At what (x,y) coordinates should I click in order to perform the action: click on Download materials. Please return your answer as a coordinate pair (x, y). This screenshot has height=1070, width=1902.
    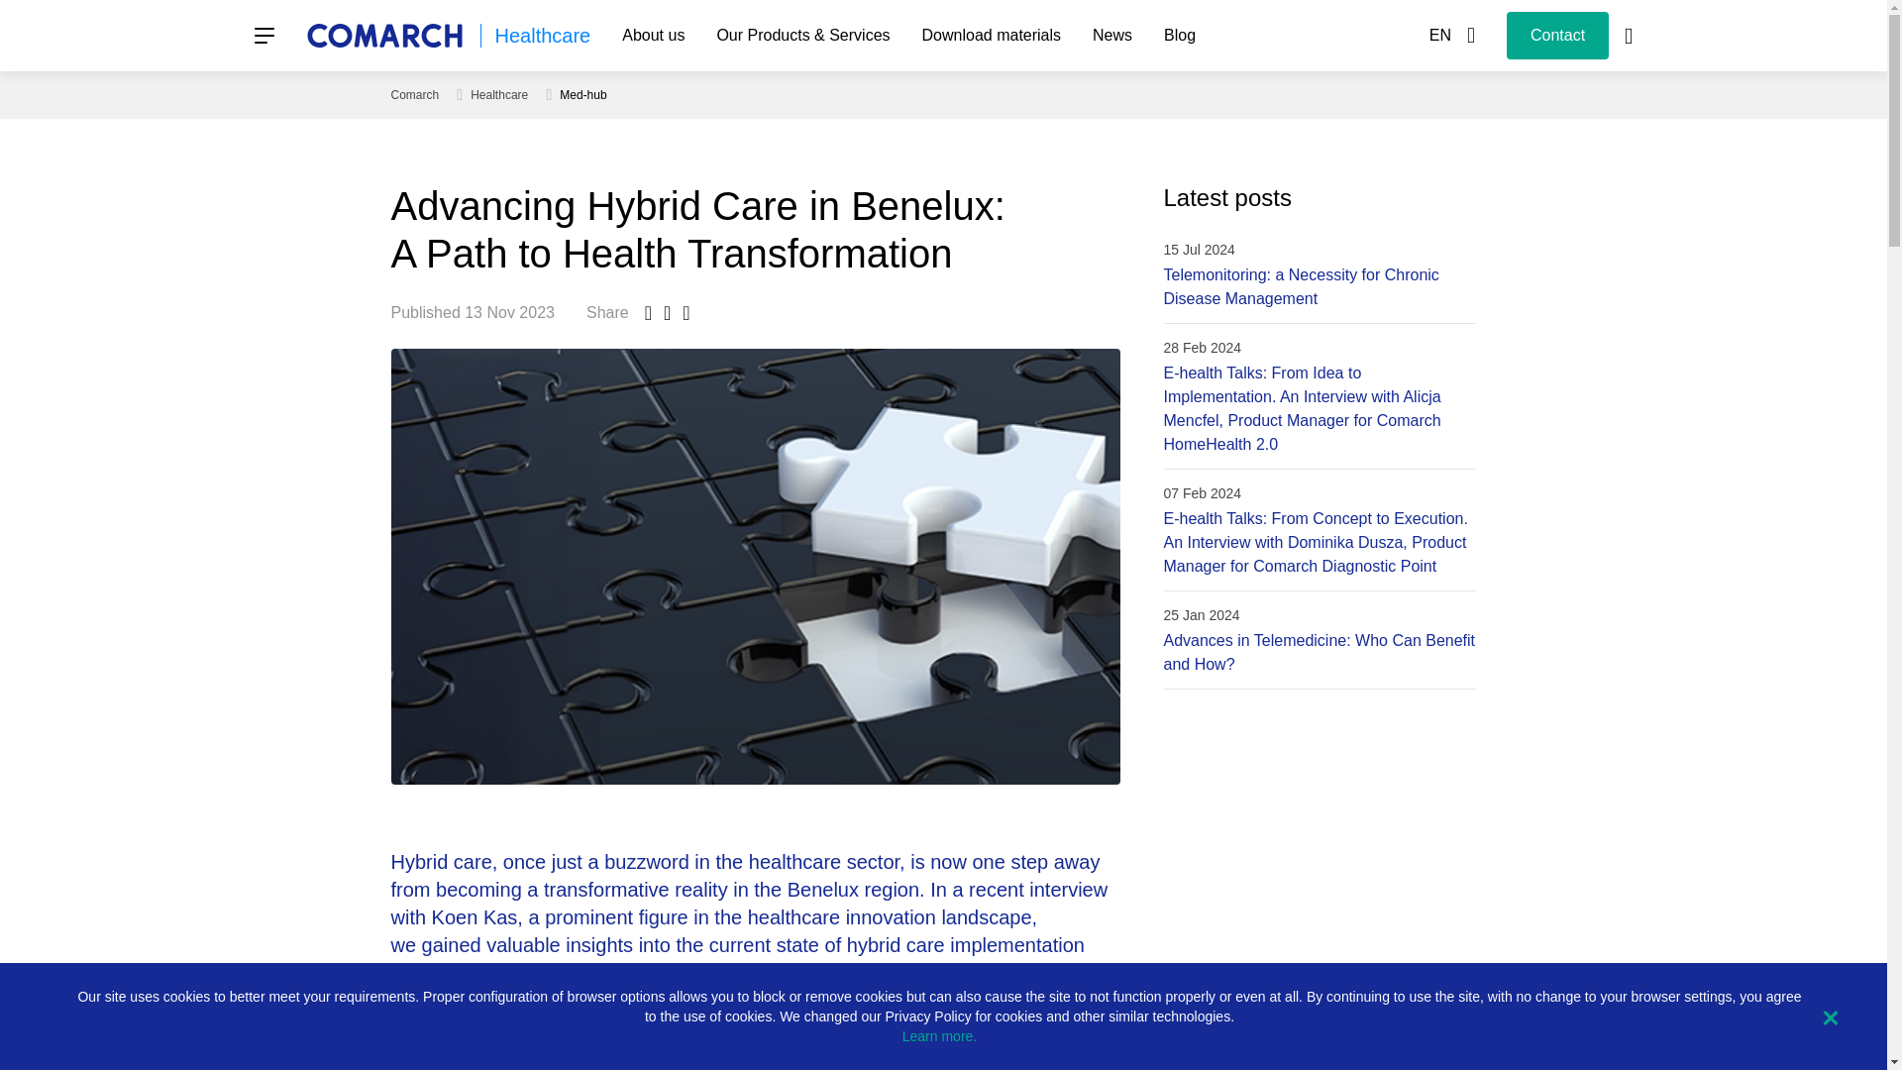
    Looking at the image, I should click on (993, 36).